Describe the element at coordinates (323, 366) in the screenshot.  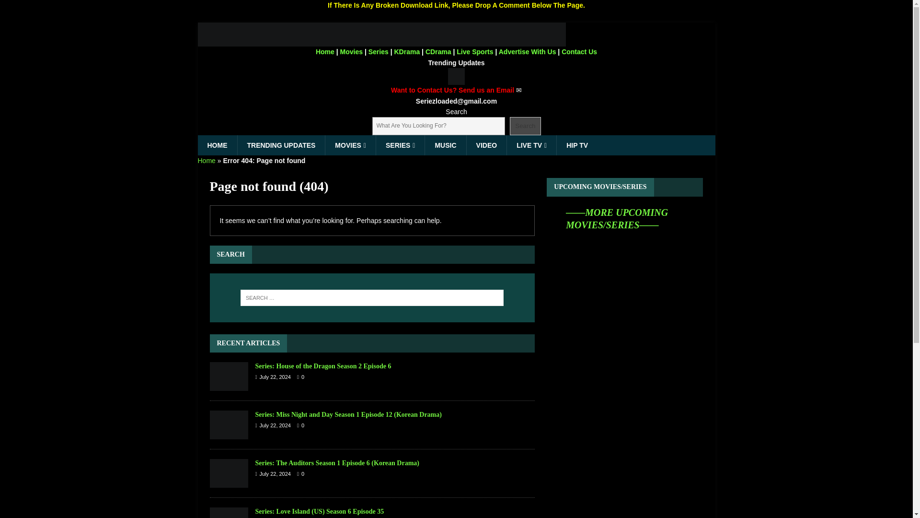
I see `Series: House of the Dragon Season 2 Episode 6` at that location.